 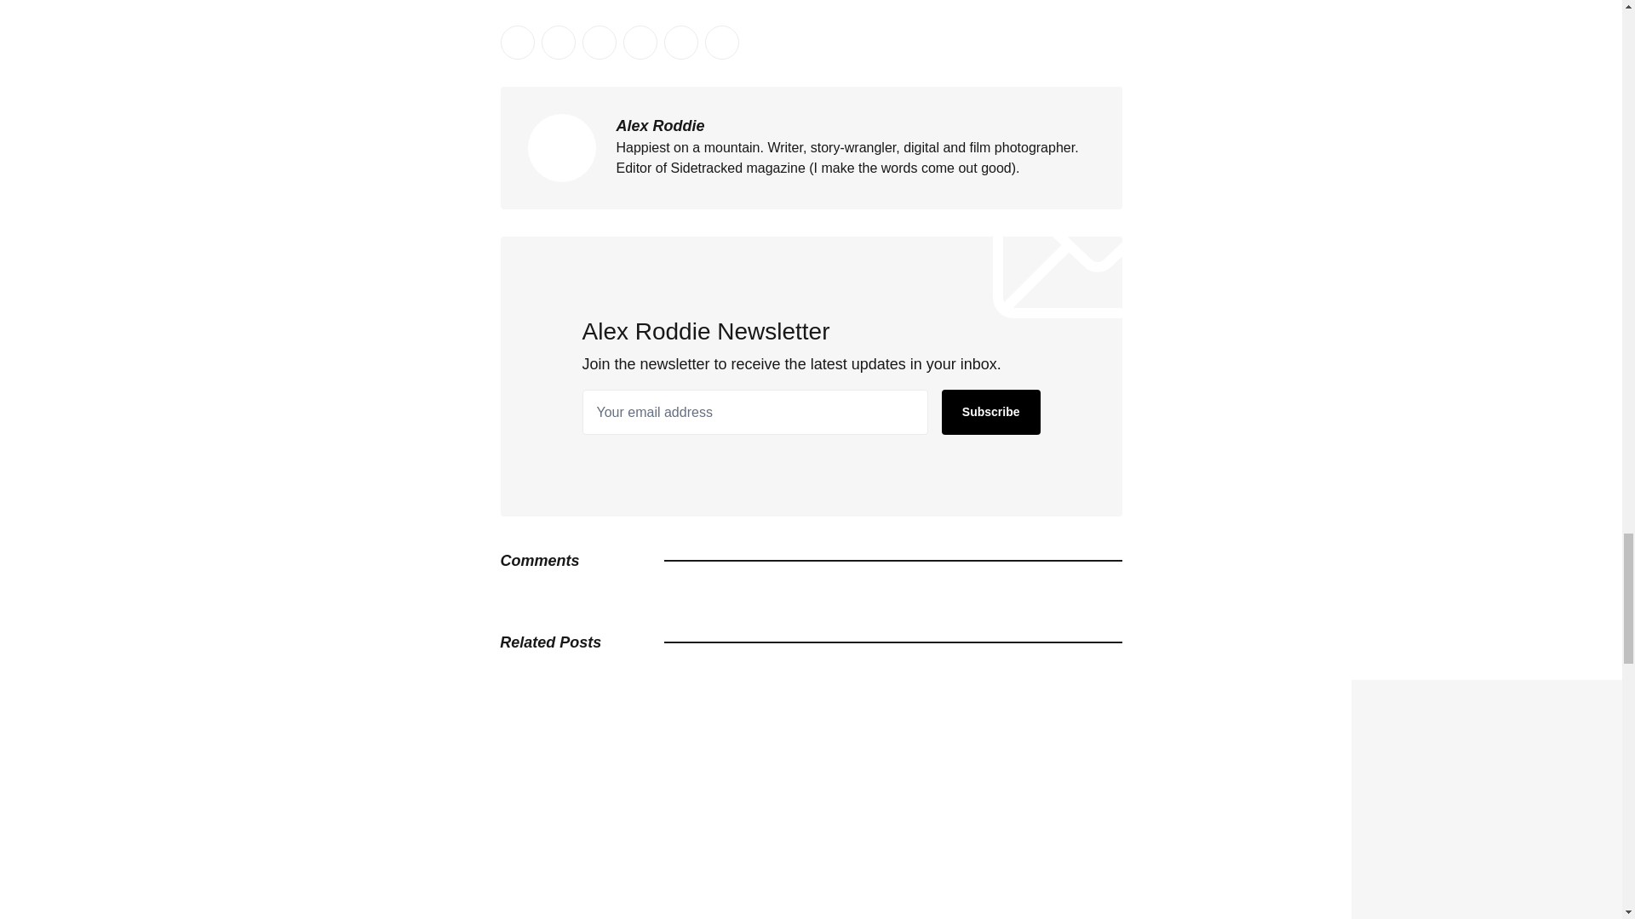 What do you see at coordinates (680, 43) in the screenshot?
I see `Share via Email` at bounding box center [680, 43].